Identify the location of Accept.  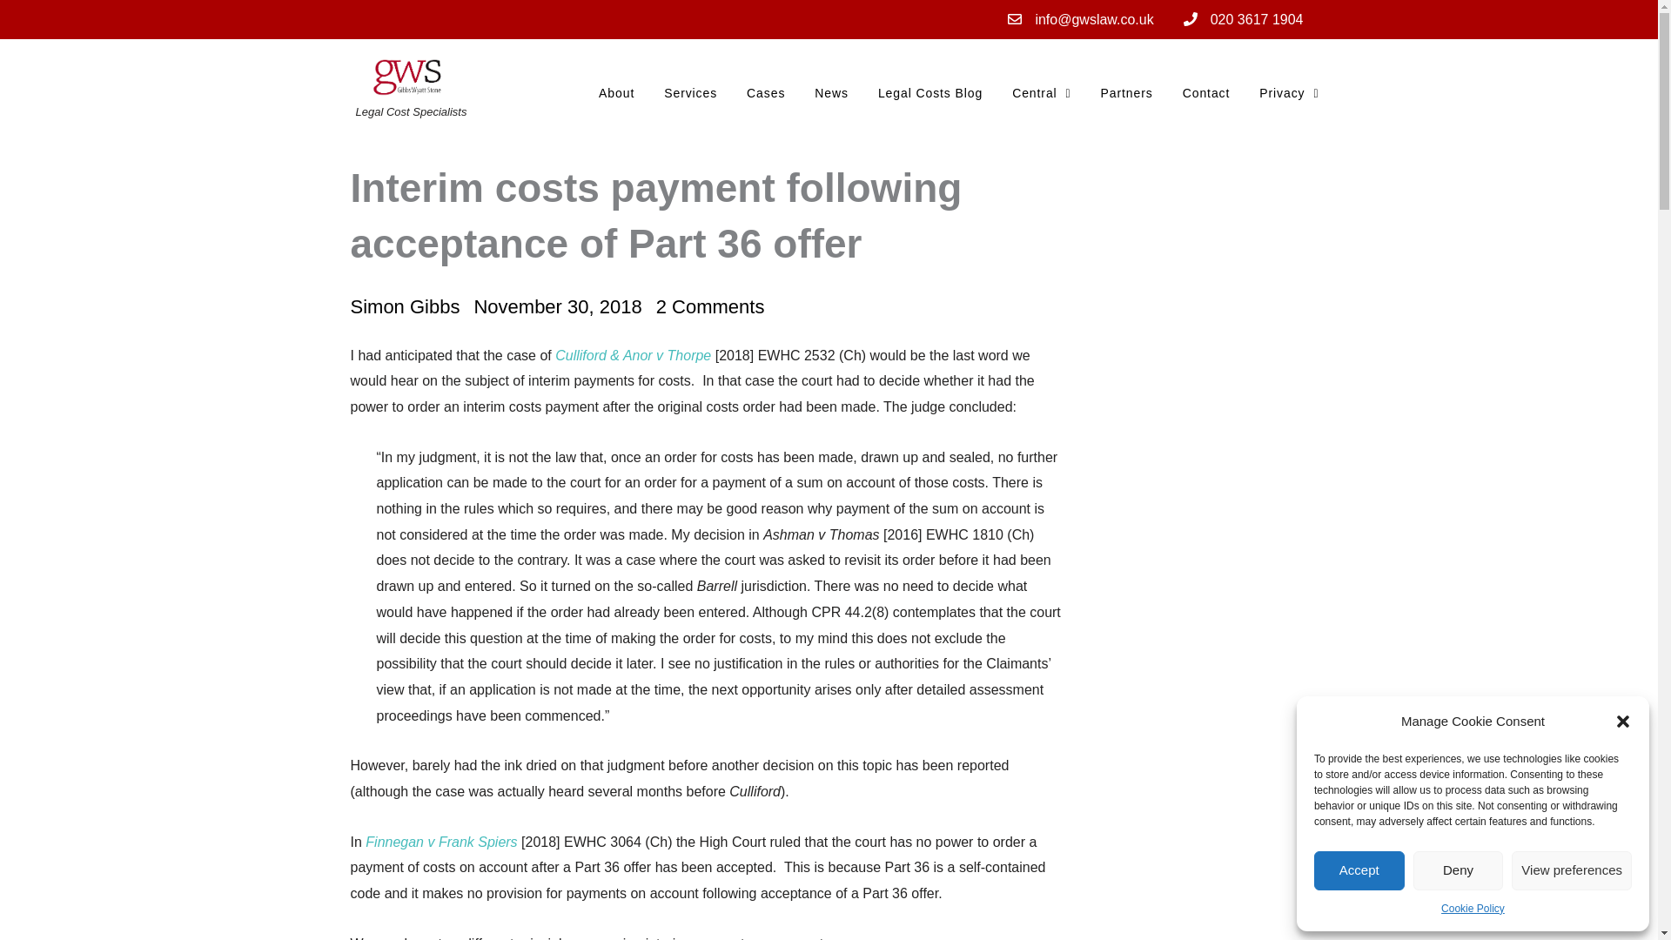
(1359, 870).